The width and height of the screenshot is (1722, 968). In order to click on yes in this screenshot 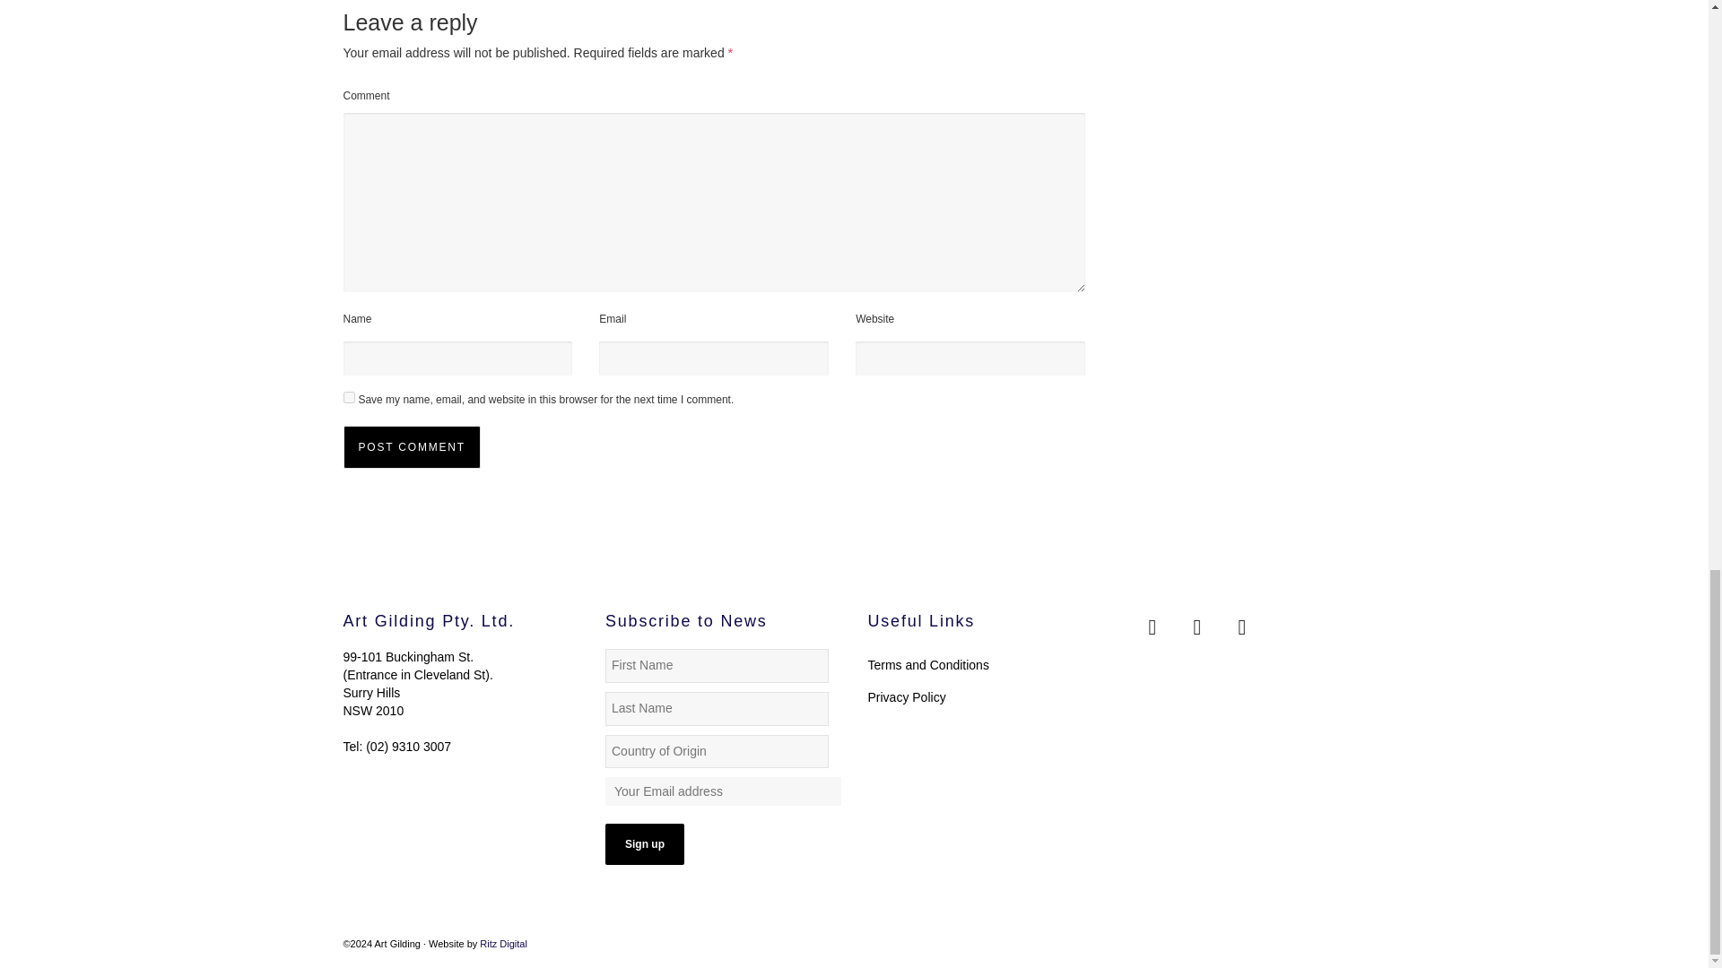, I will do `click(348, 398)`.